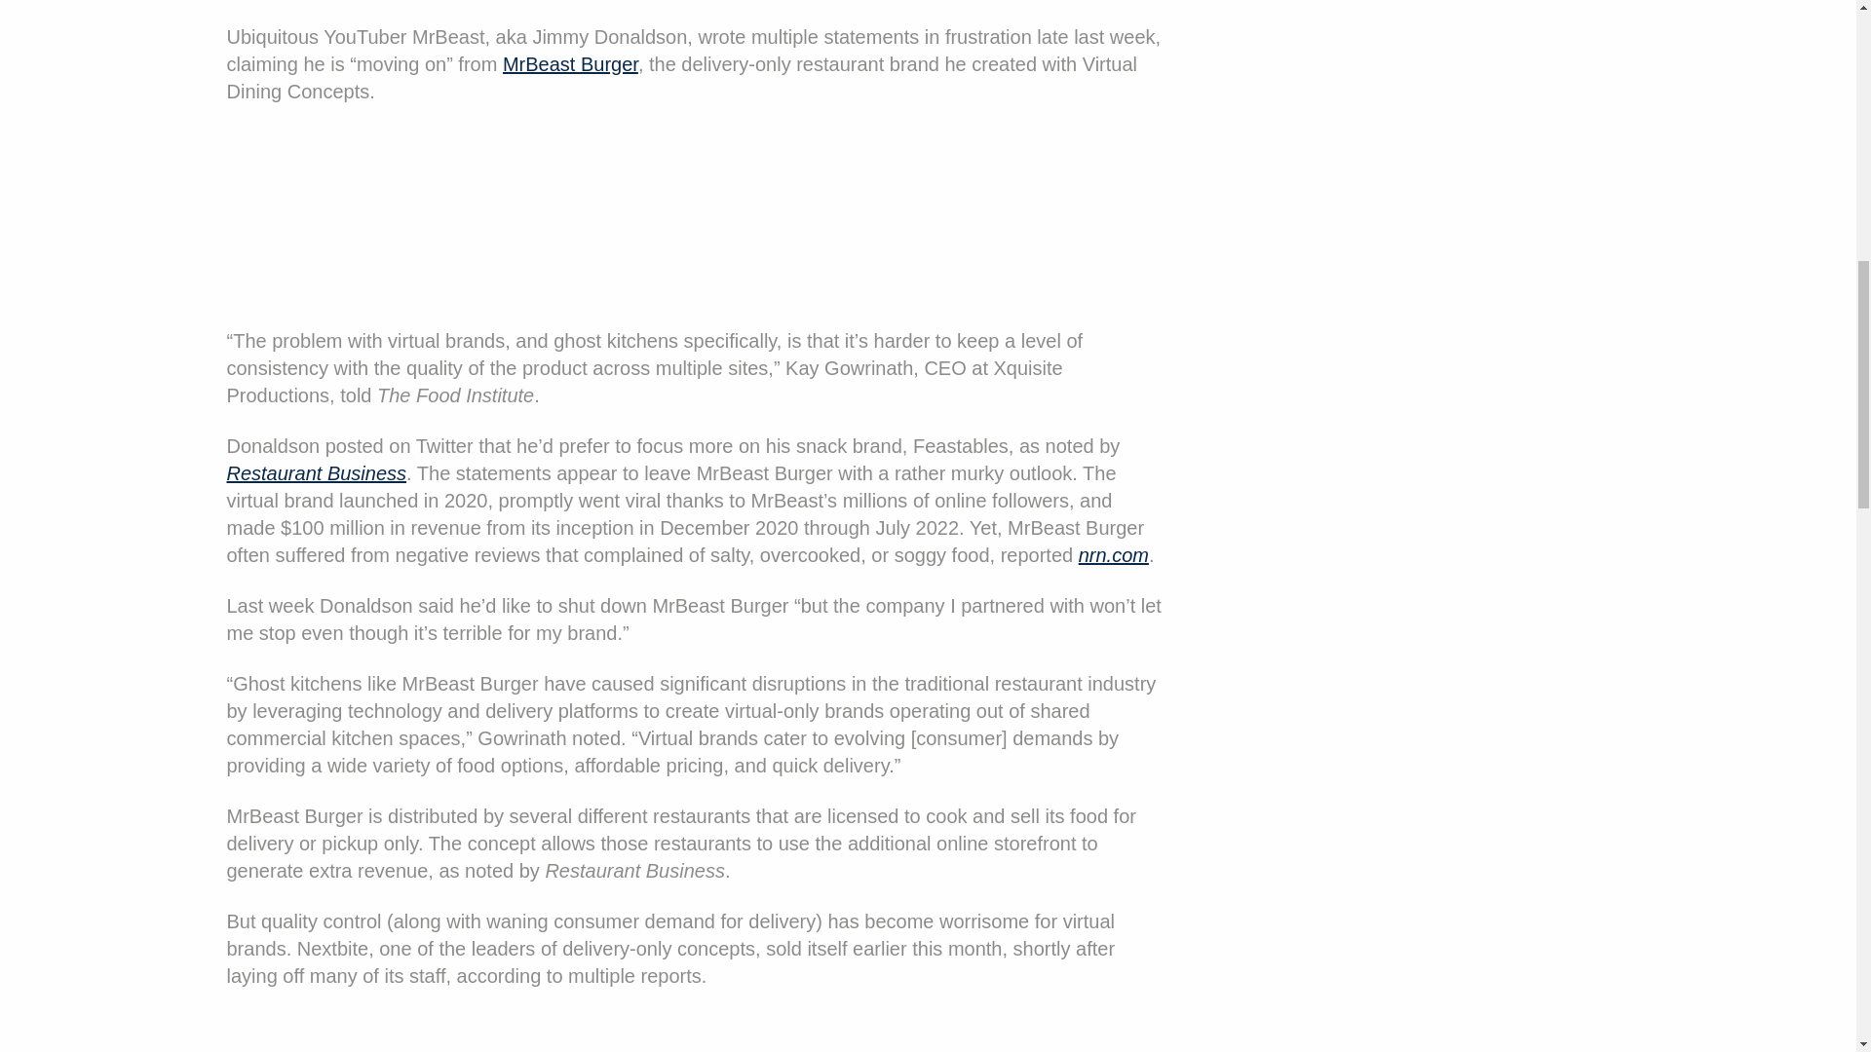 The width and height of the screenshot is (1871, 1052). Describe the element at coordinates (920, 390) in the screenshot. I see `ADVERTISE` at that location.